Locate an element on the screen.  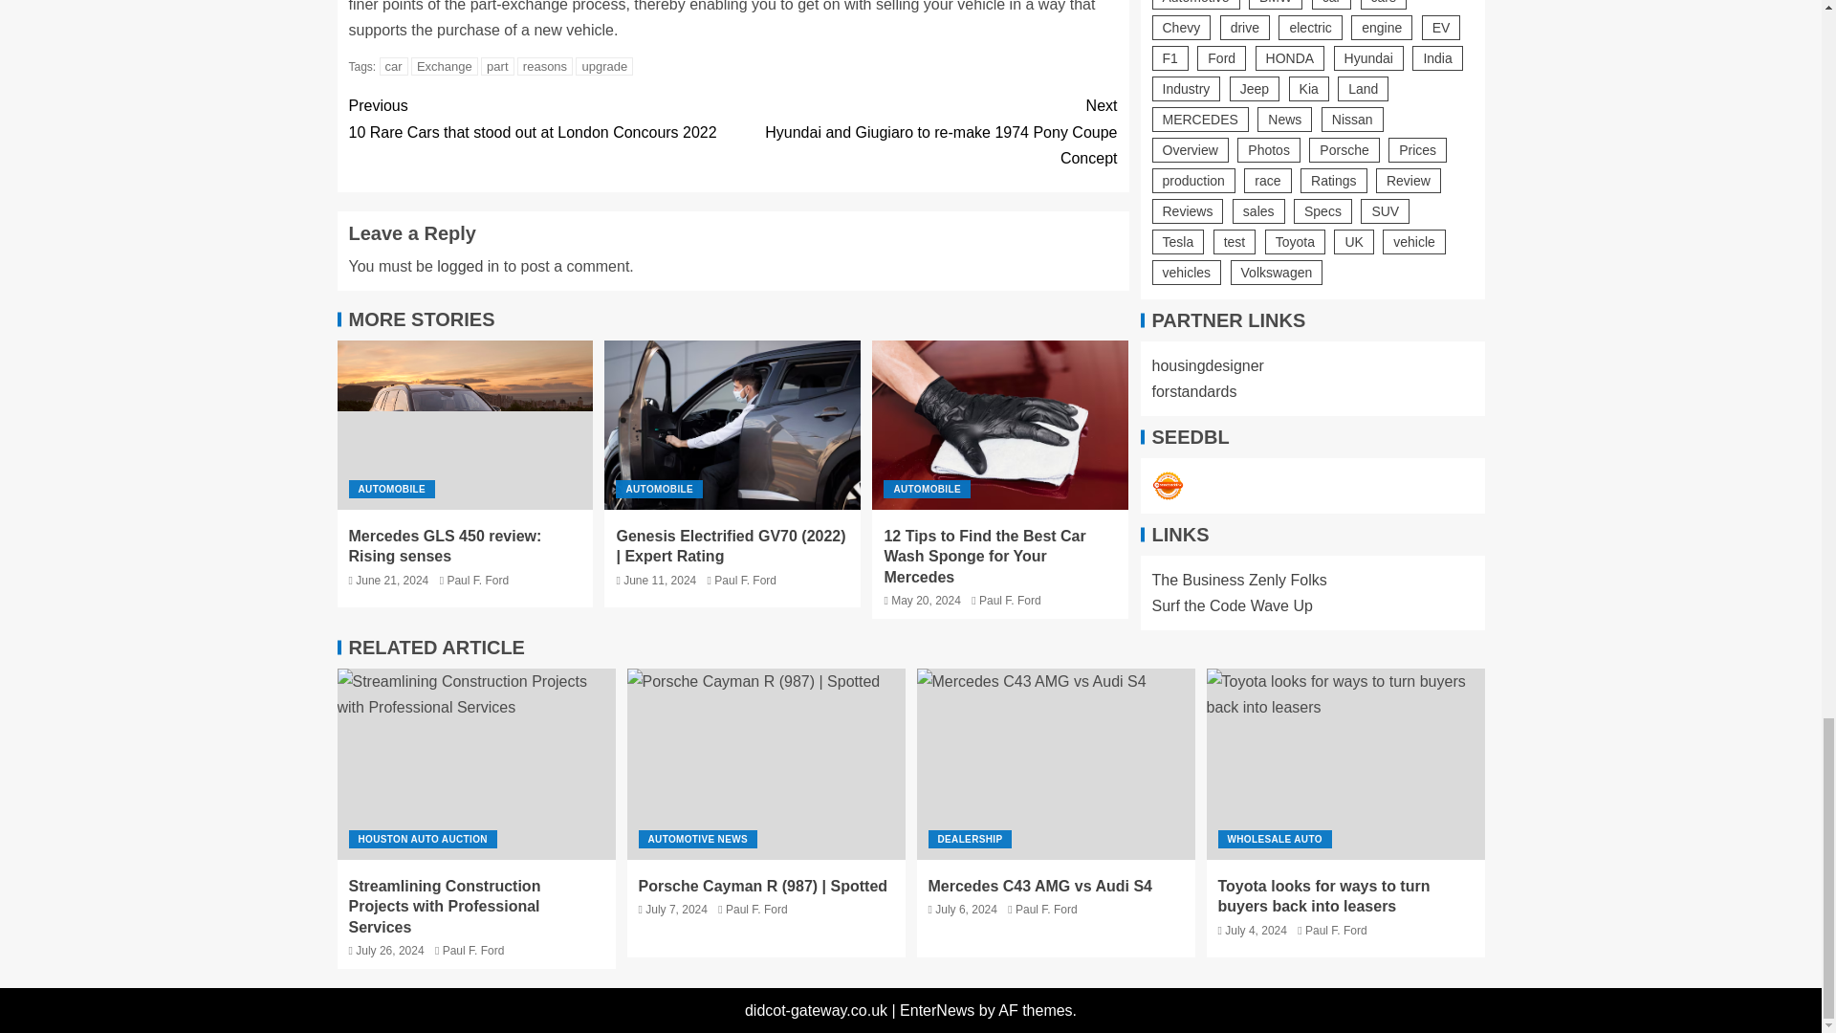
Exchange is located at coordinates (540, 119).